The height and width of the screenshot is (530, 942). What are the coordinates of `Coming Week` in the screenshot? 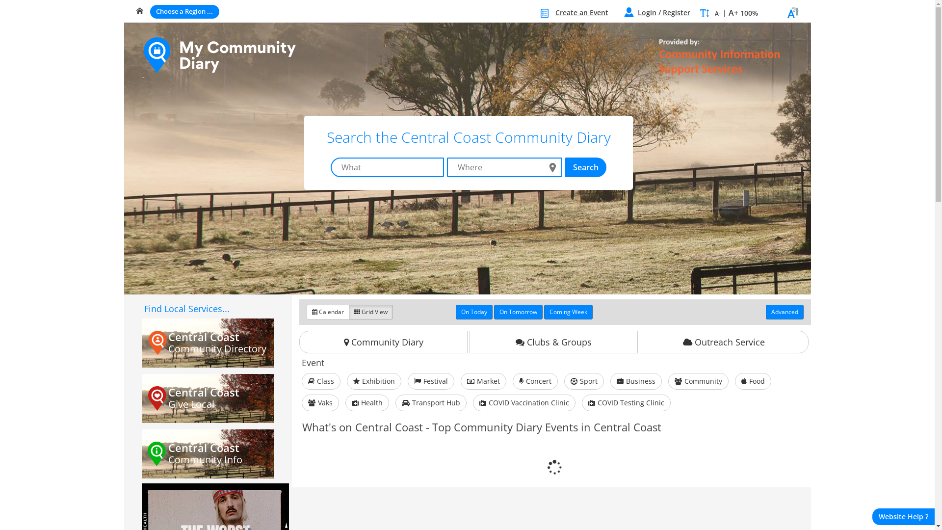 It's located at (568, 312).